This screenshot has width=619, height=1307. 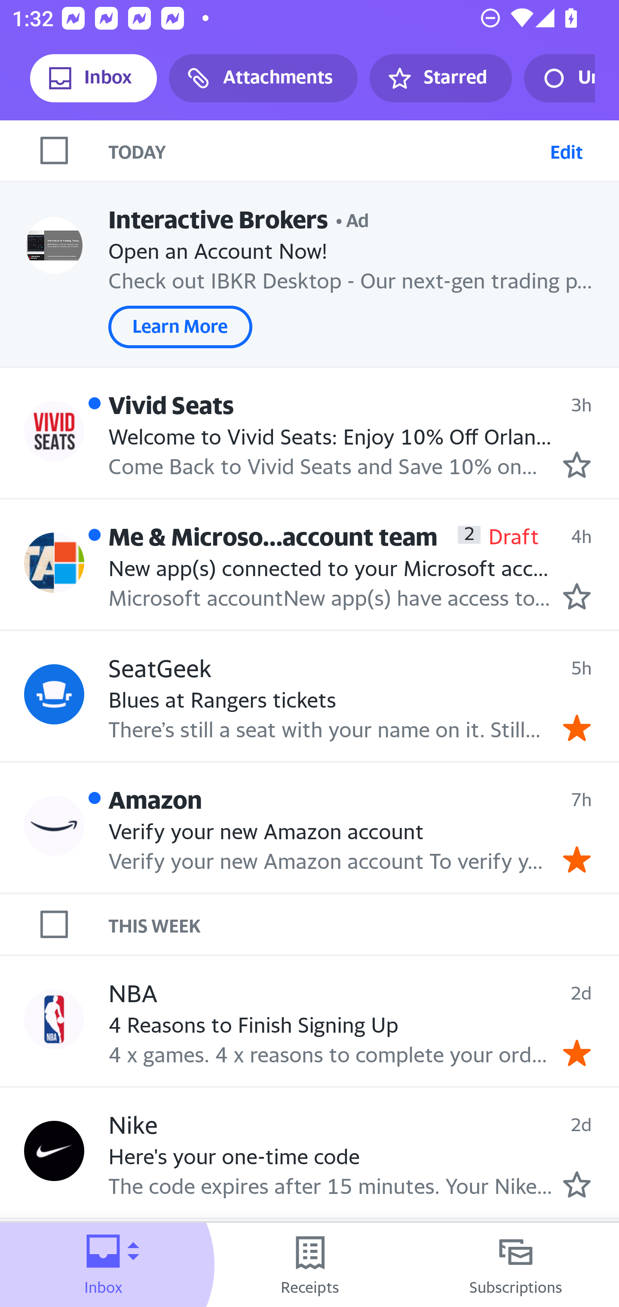 I want to click on Inbox Folder picker, so click(x=103, y=1265).